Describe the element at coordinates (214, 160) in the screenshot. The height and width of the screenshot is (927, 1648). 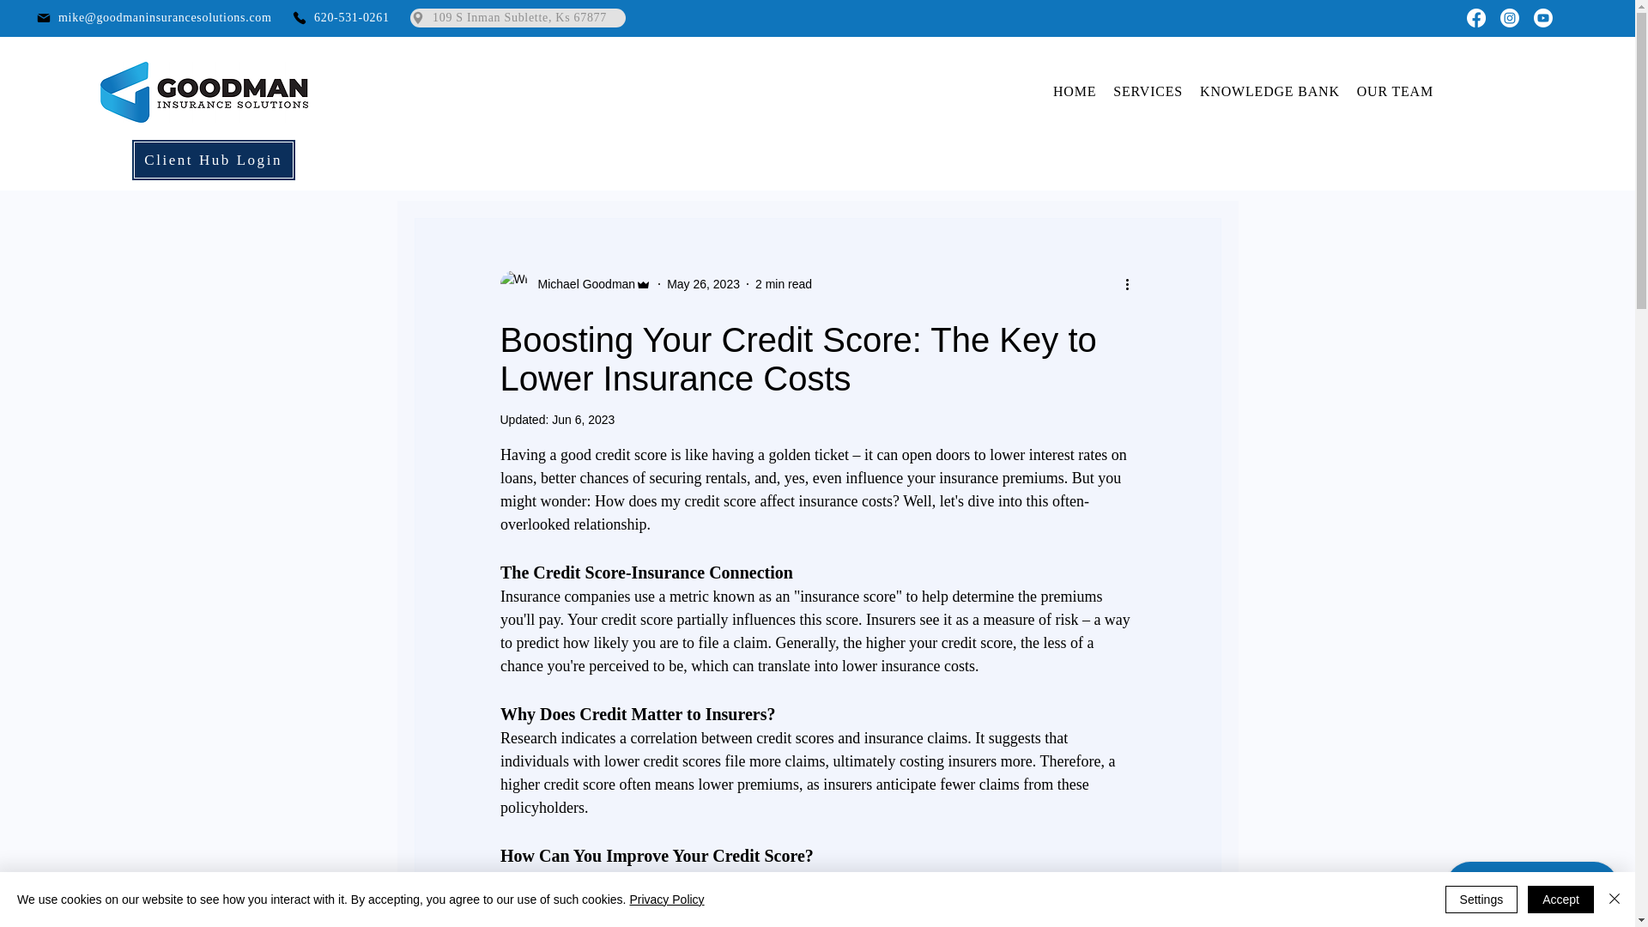
I see `Client Hub Login` at that location.